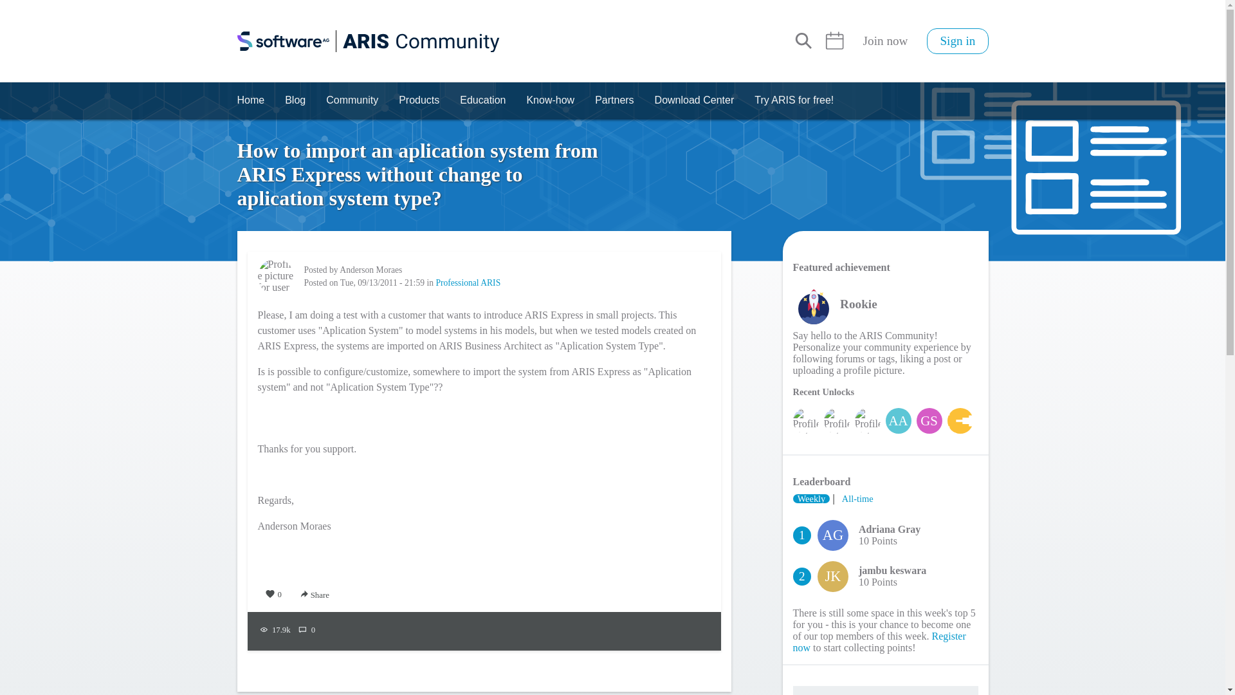  What do you see at coordinates (382, 283) in the screenshot?
I see `Tuesday, September 13, 2011 - 21:59` at bounding box center [382, 283].